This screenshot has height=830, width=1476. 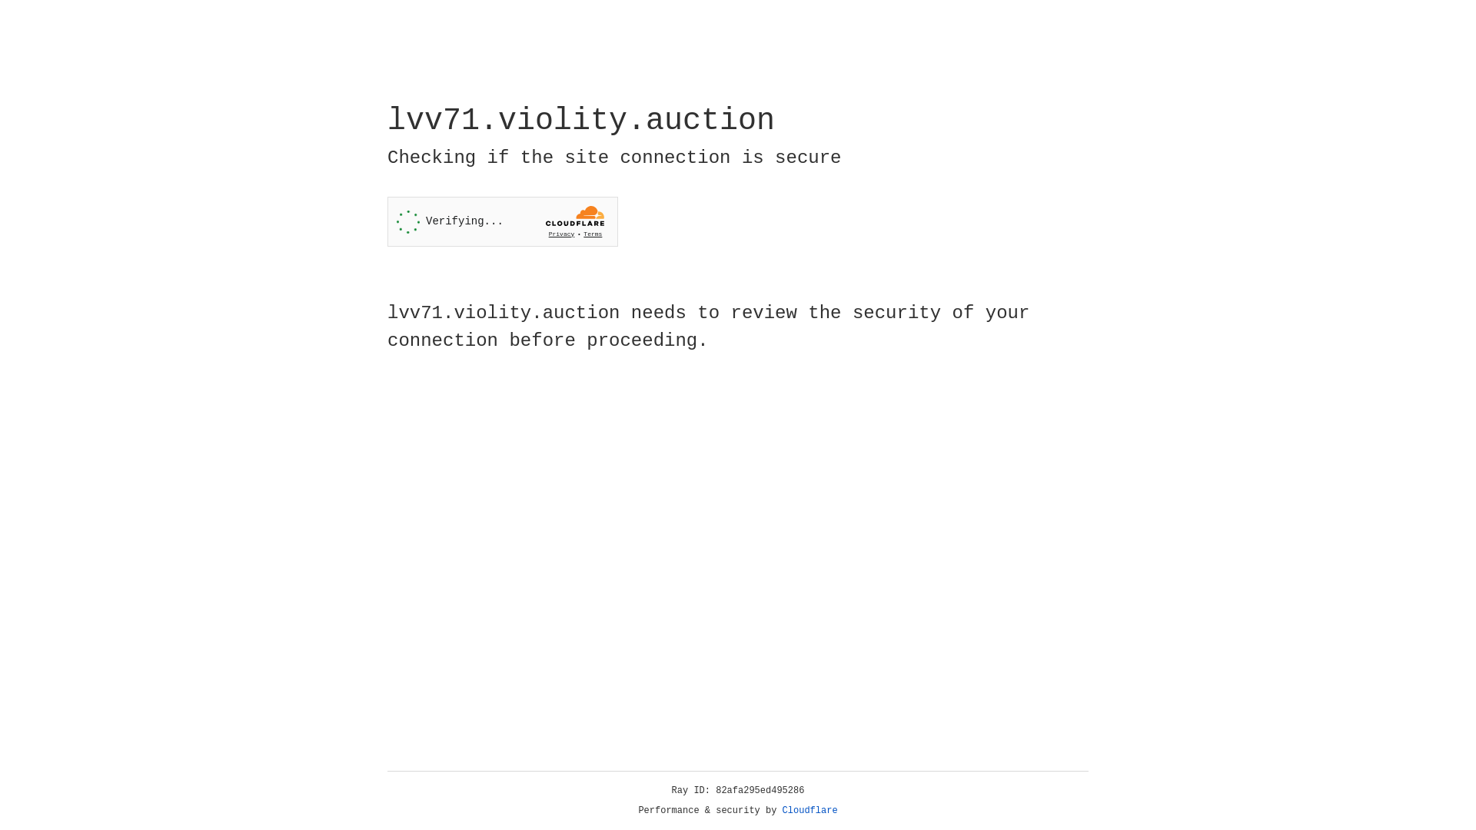 What do you see at coordinates (503, 221) in the screenshot?
I see `Widget containing a Cloudflare security challenge` at bounding box center [503, 221].